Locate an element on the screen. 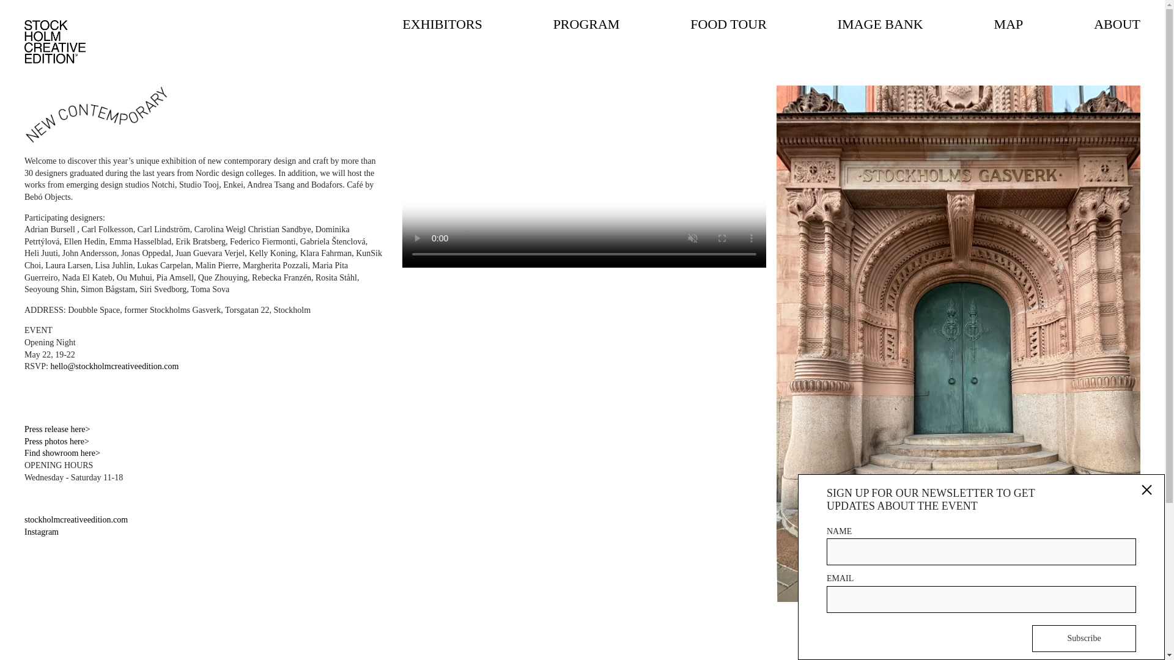  MAP is located at coordinates (1009, 24).